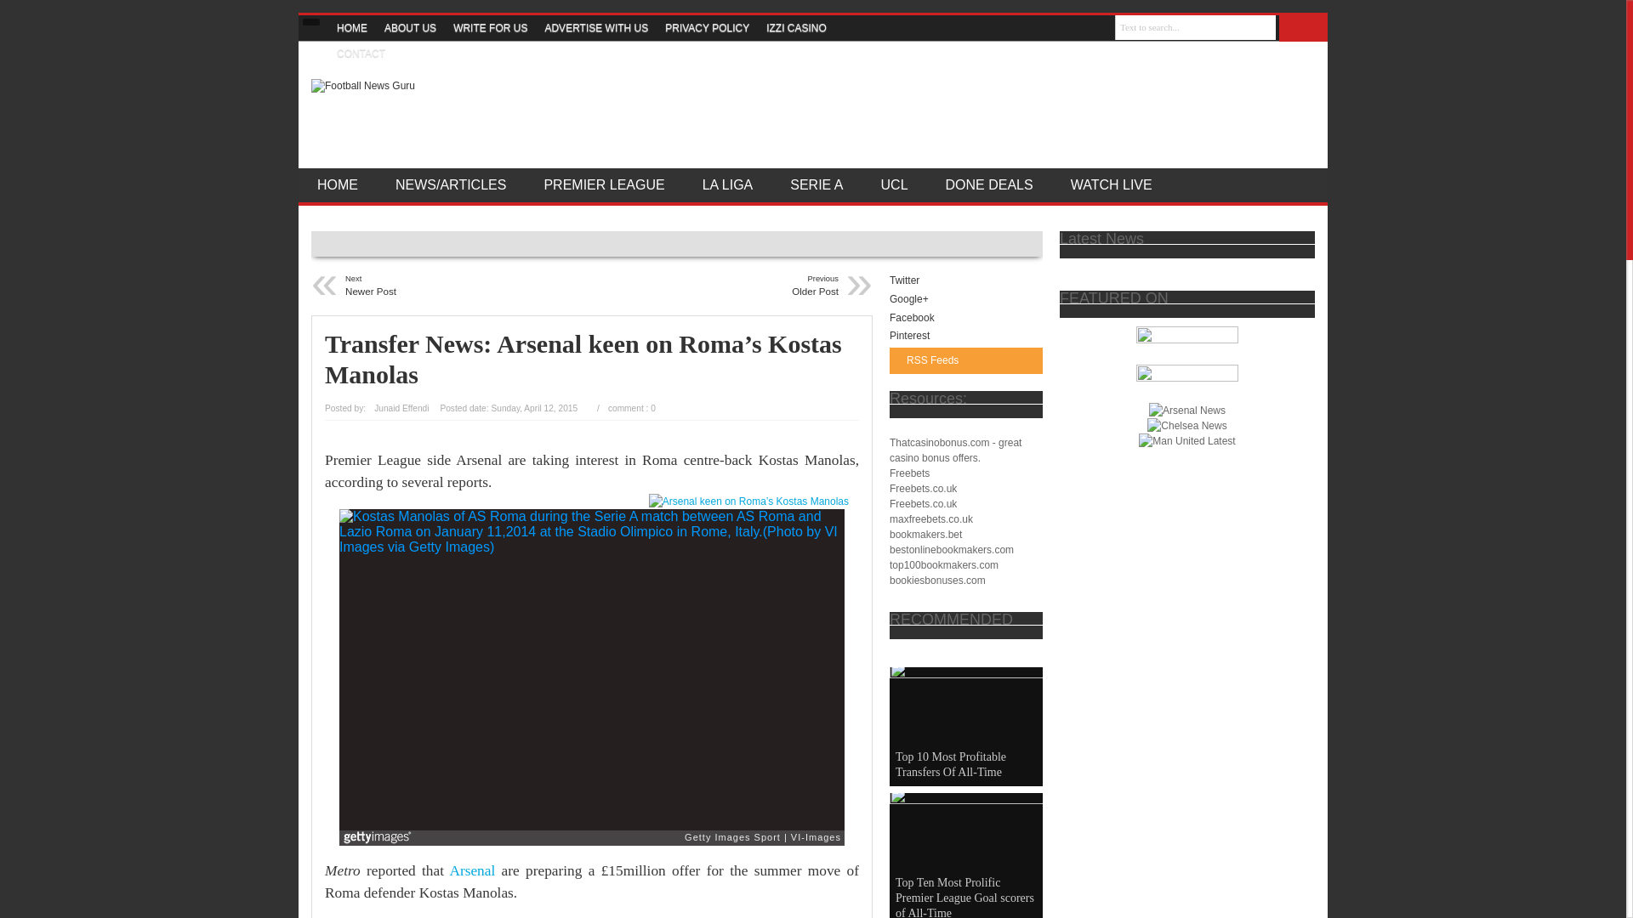 This screenshot has width=1633, height=918. I want to click on UCL, so click(449, 286).